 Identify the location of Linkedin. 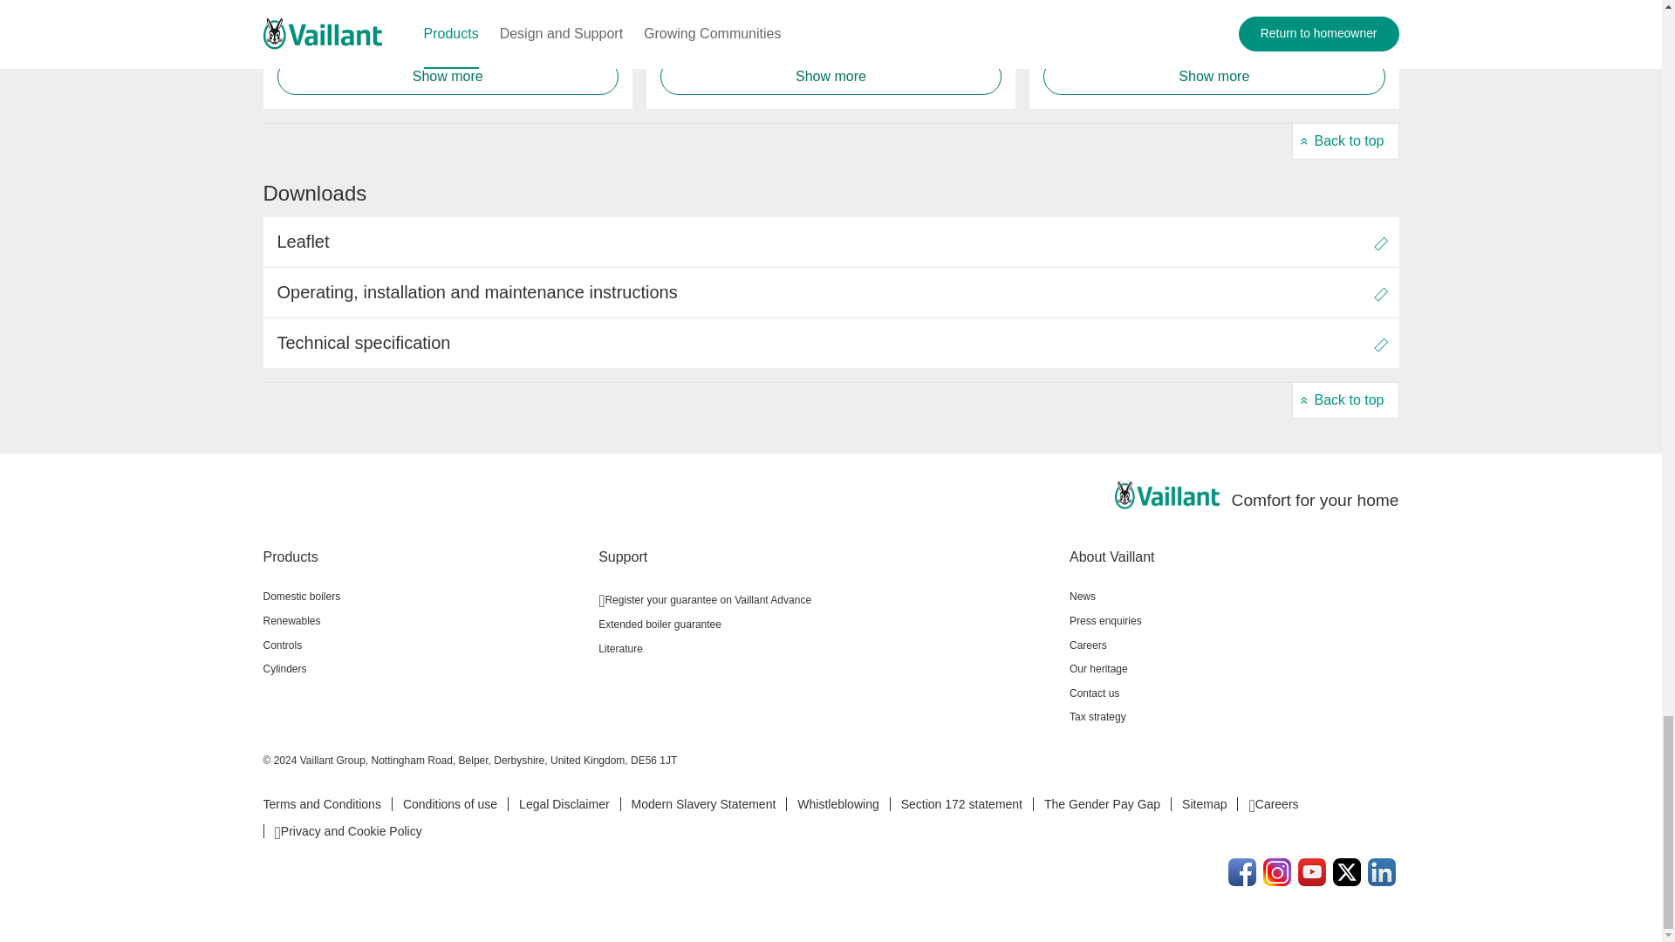
(1382, 872).